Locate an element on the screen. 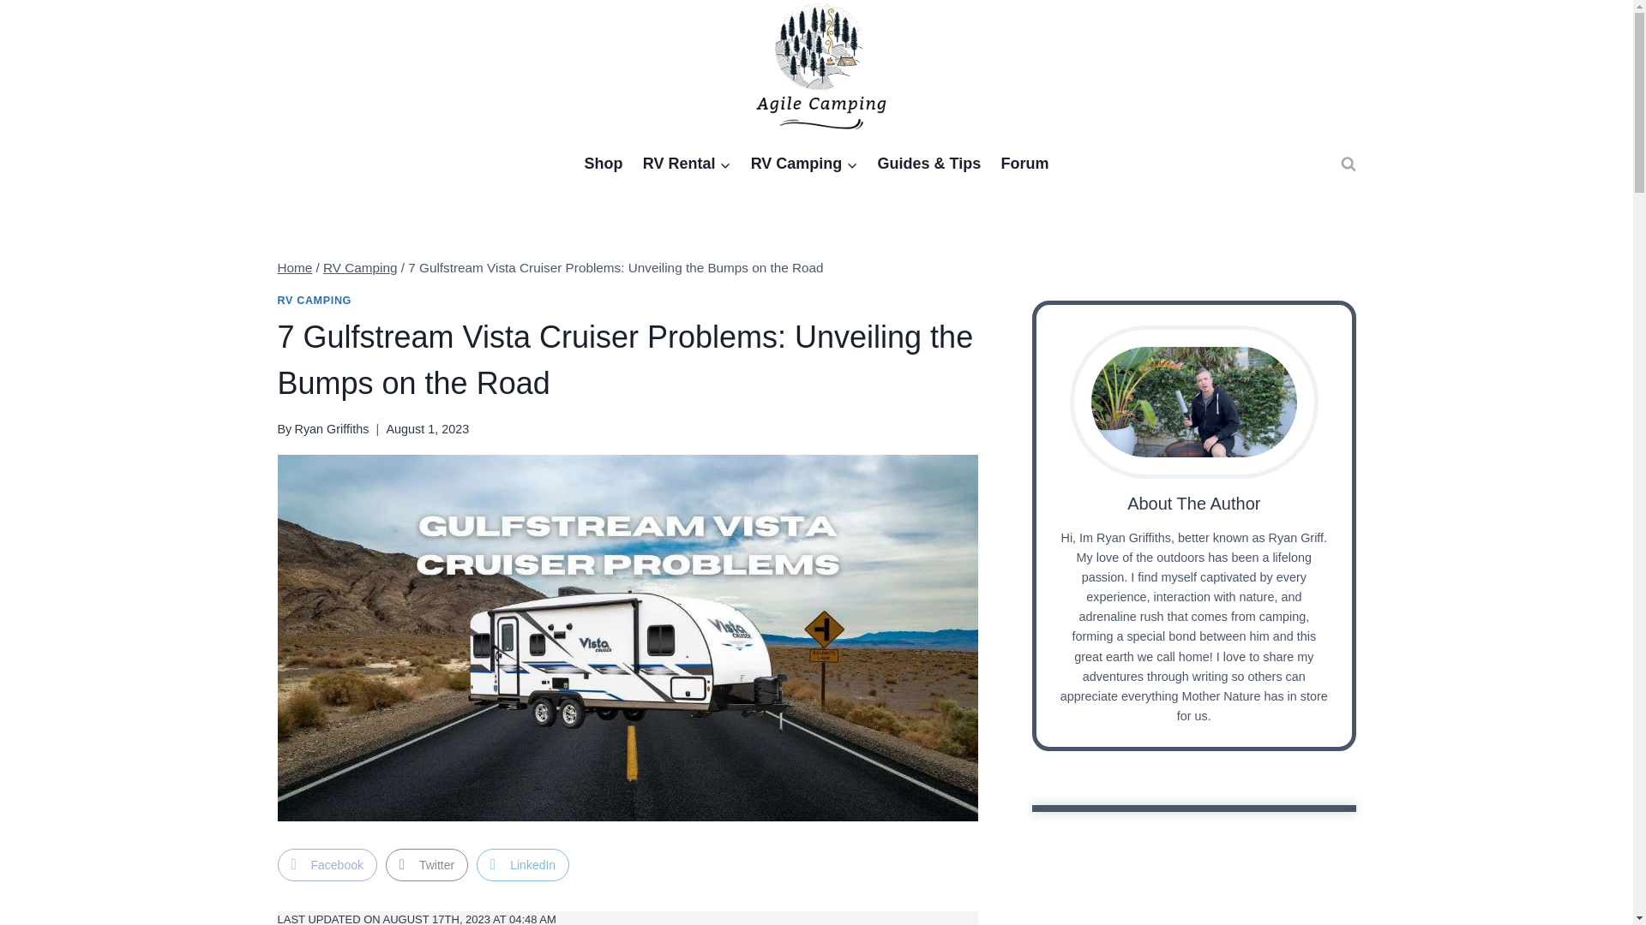  RV CAMPING is located at coordinates (315, 300).